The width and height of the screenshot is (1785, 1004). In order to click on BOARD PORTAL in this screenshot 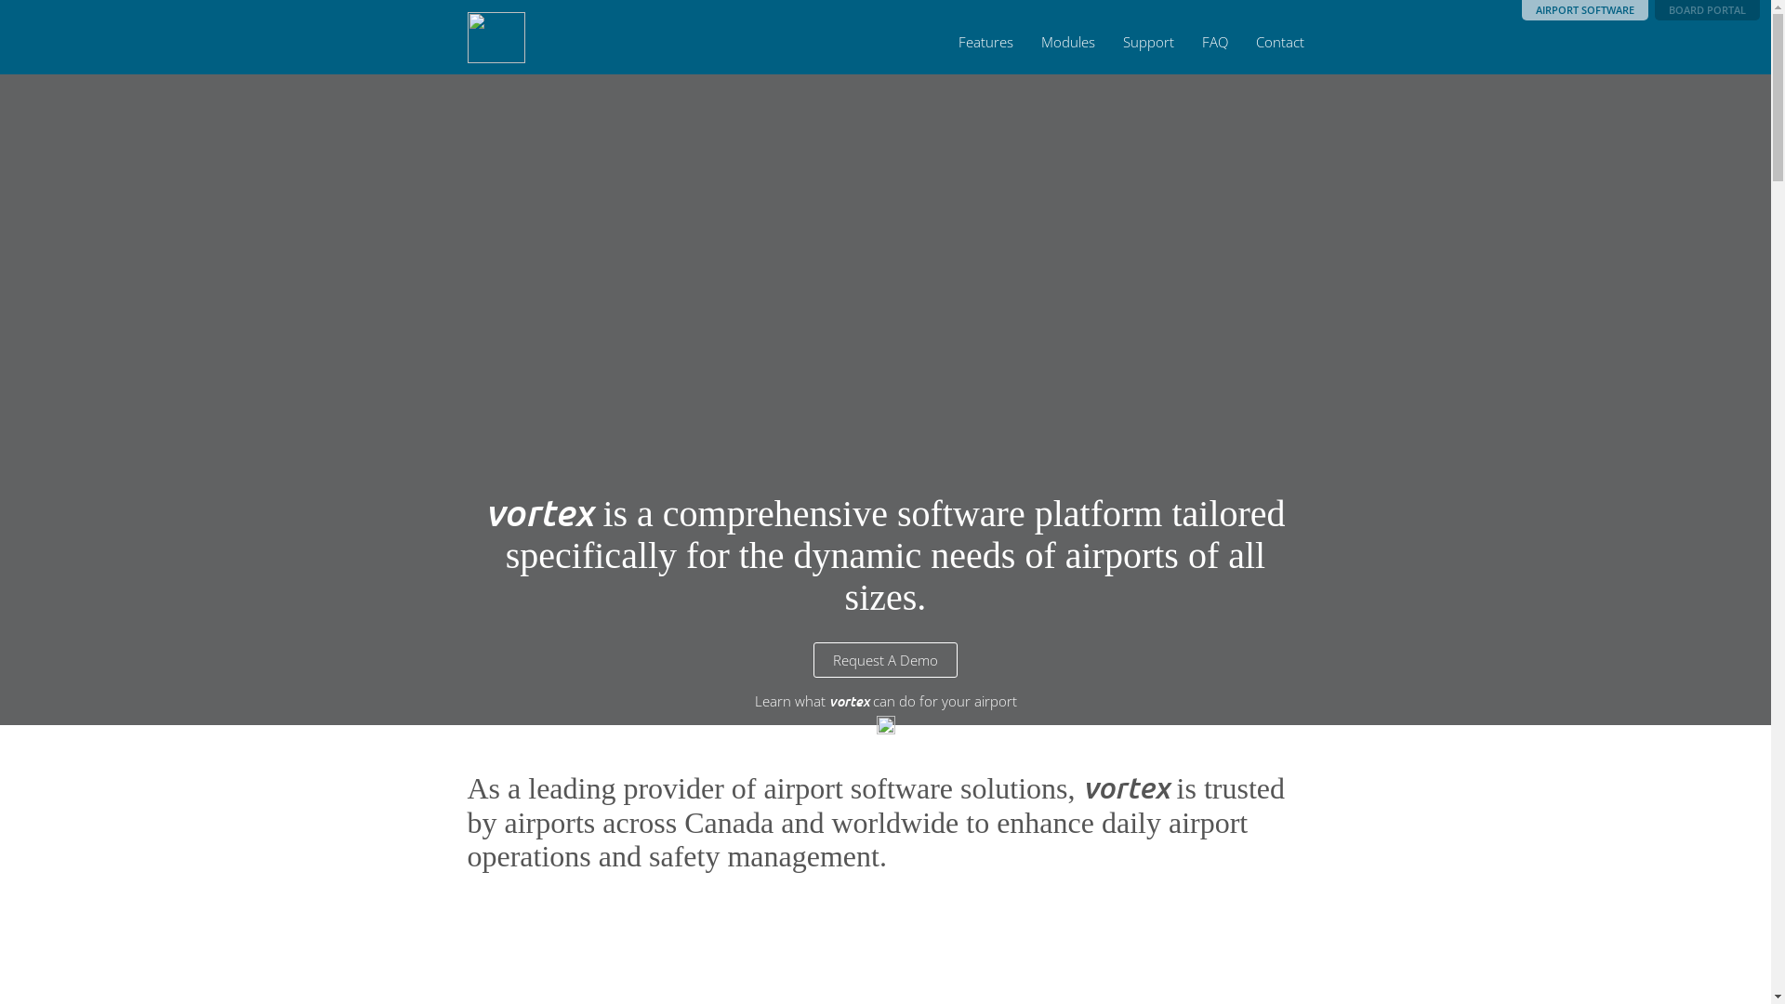, I will do `click(1707, 10)`.